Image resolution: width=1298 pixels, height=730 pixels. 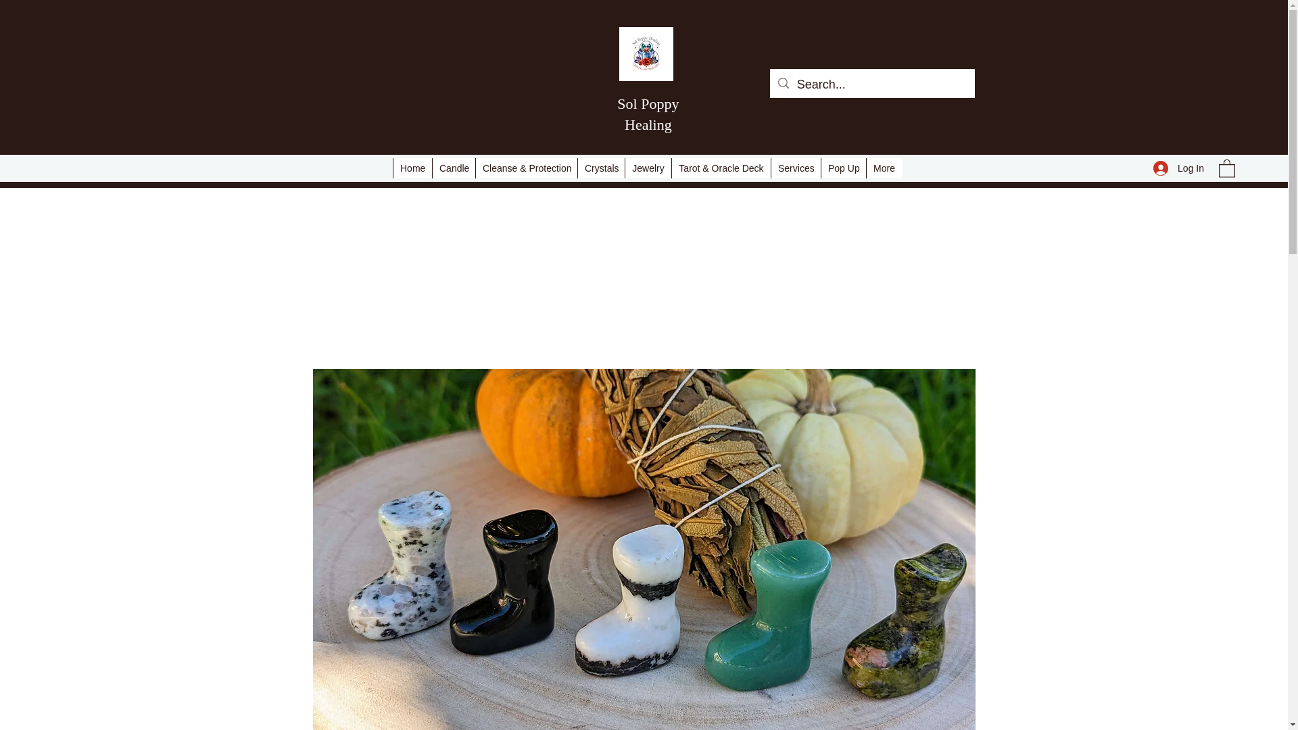 I want to click on Crystals, so click(x=600, y=168).